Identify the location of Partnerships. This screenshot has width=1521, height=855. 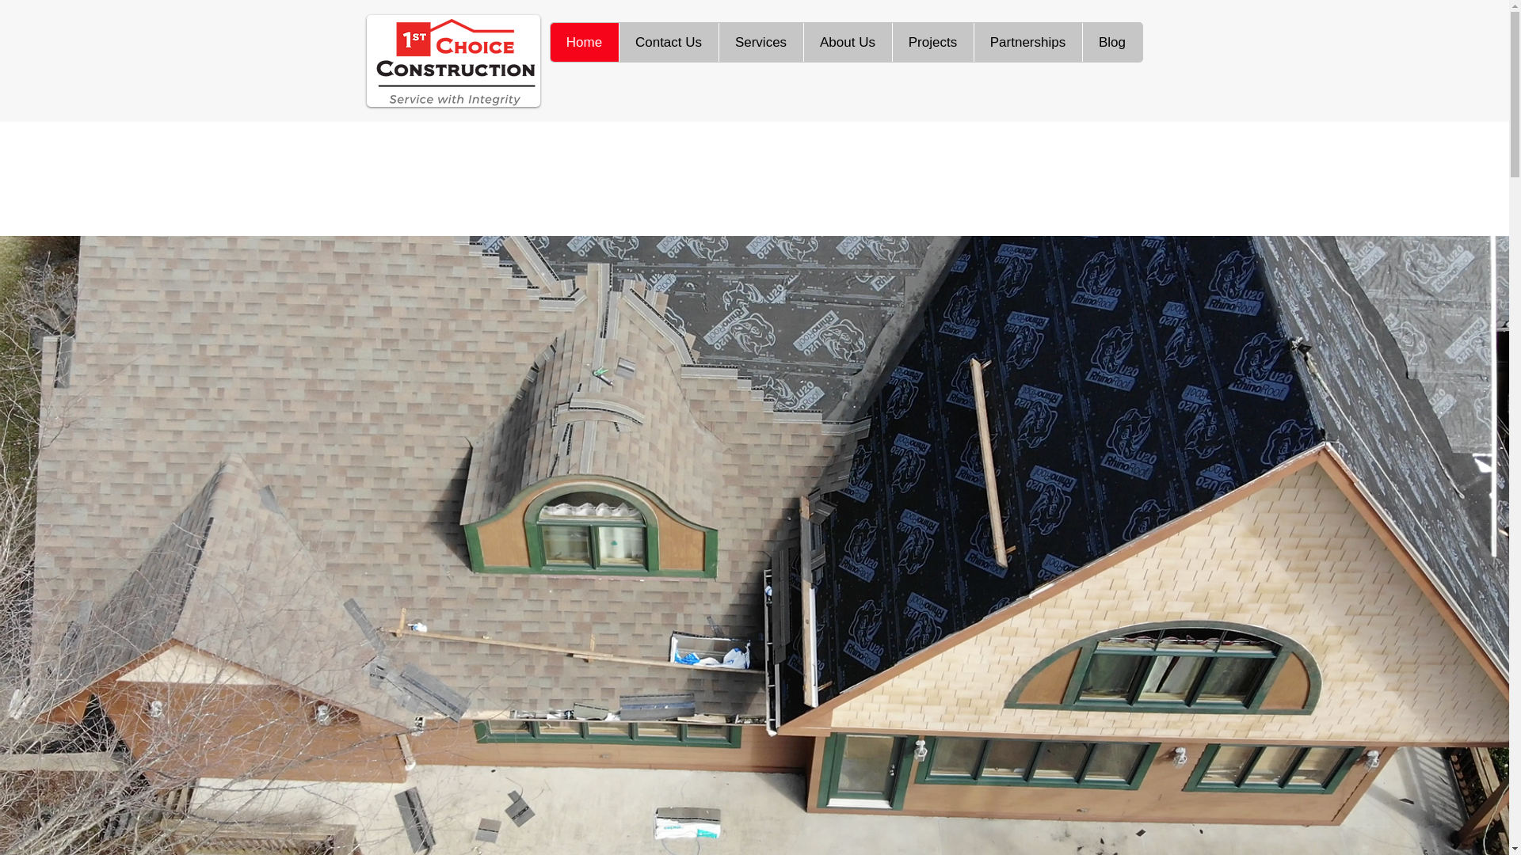
(1027, 42).